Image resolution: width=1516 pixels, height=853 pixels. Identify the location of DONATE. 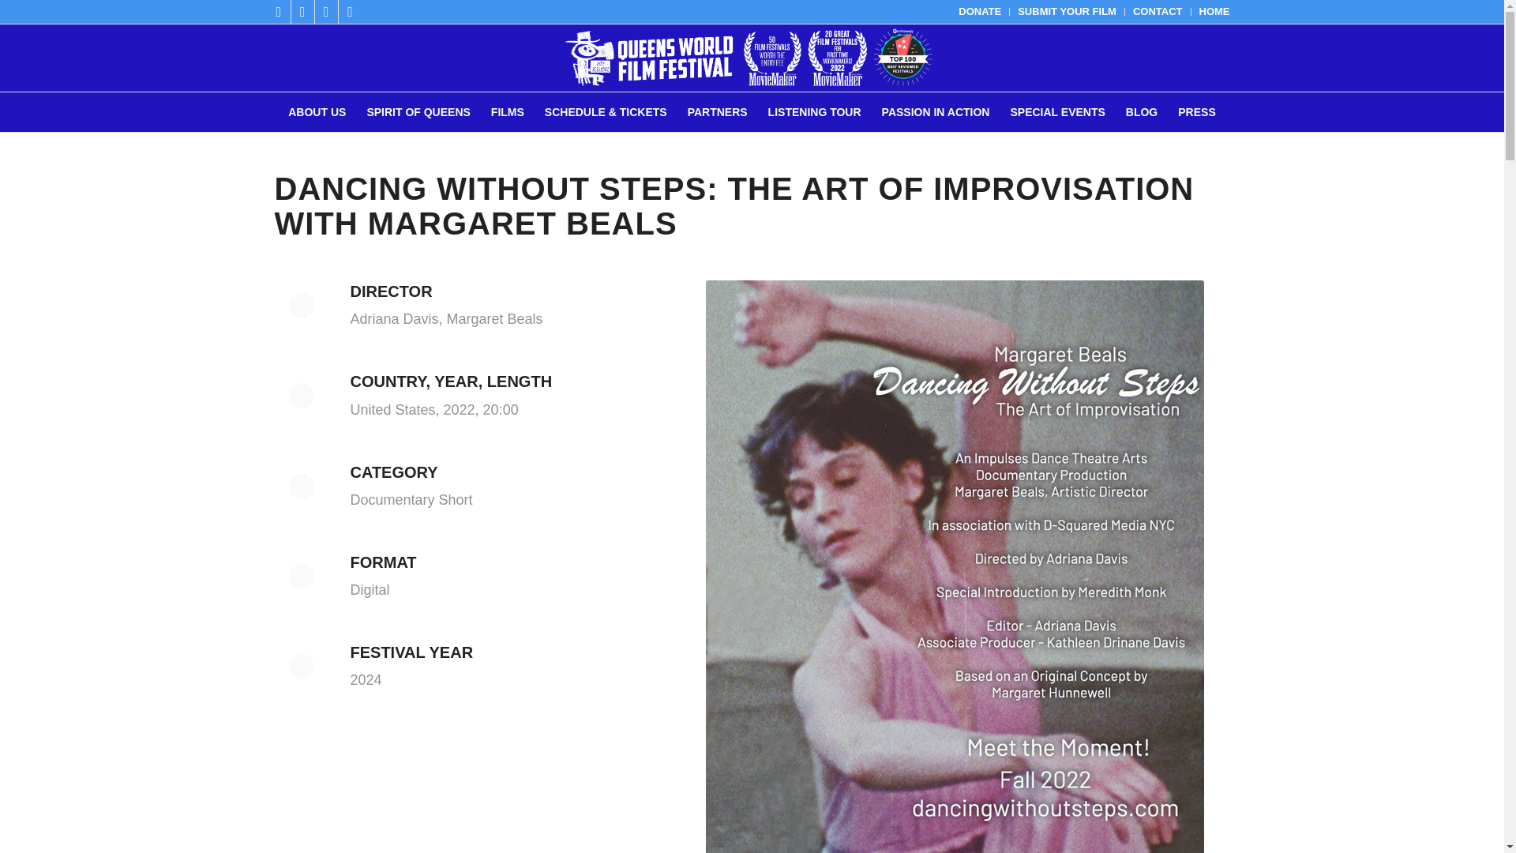
(979, 11).